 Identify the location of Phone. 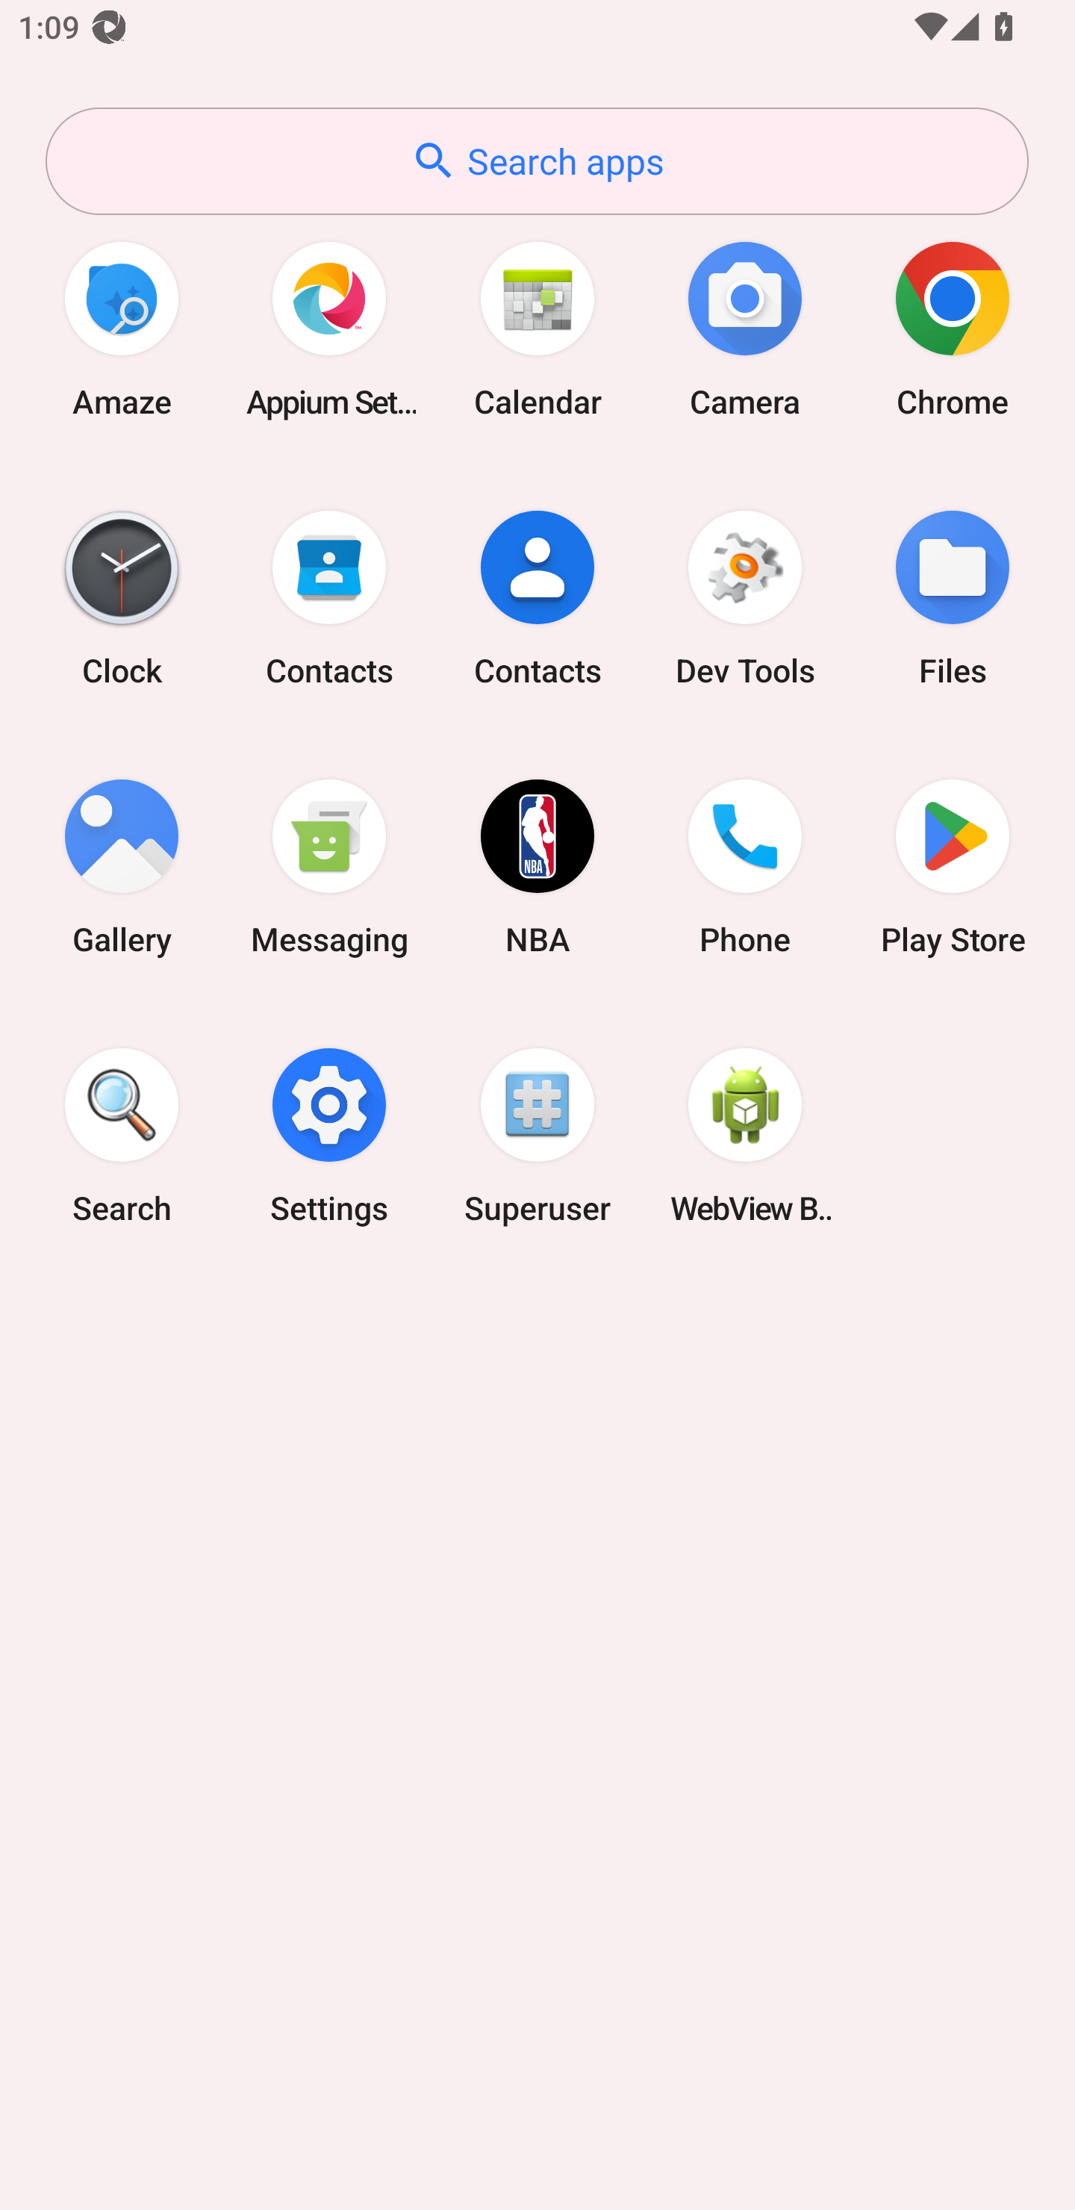
(745, 866).